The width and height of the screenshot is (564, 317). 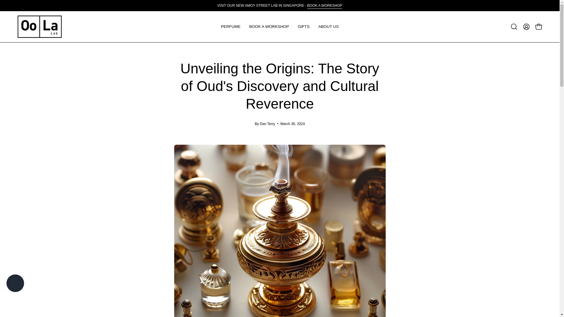 I want to click on View Oo La Lab on Tiktok, so click(x=106, y=281).